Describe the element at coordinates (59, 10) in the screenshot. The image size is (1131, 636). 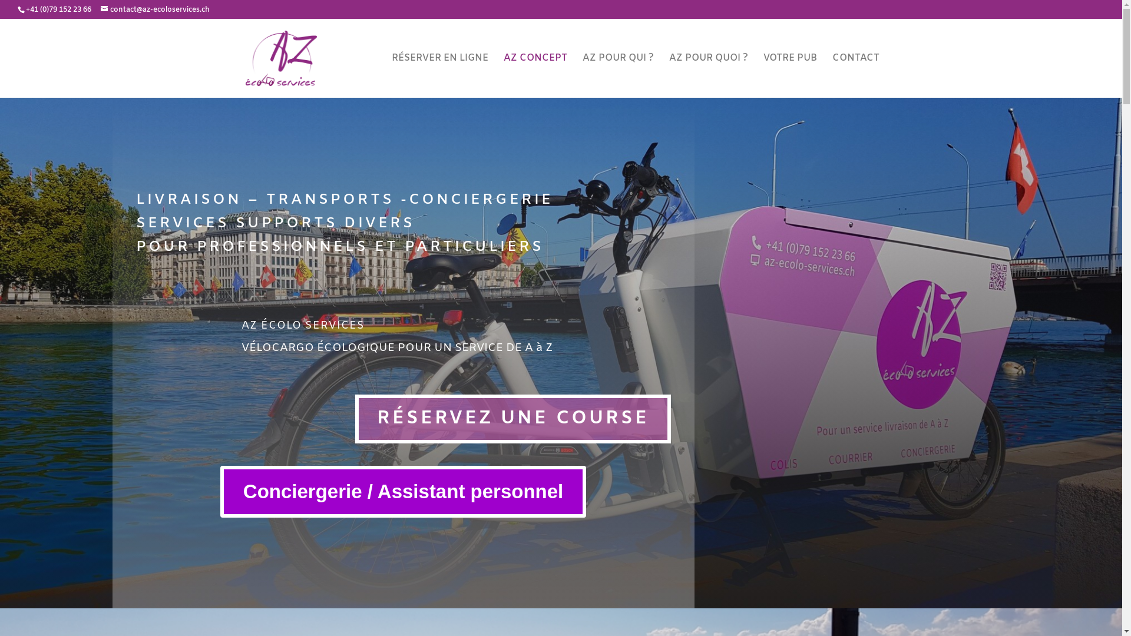
I see `+41 (0)79 152 23 66` at that location.